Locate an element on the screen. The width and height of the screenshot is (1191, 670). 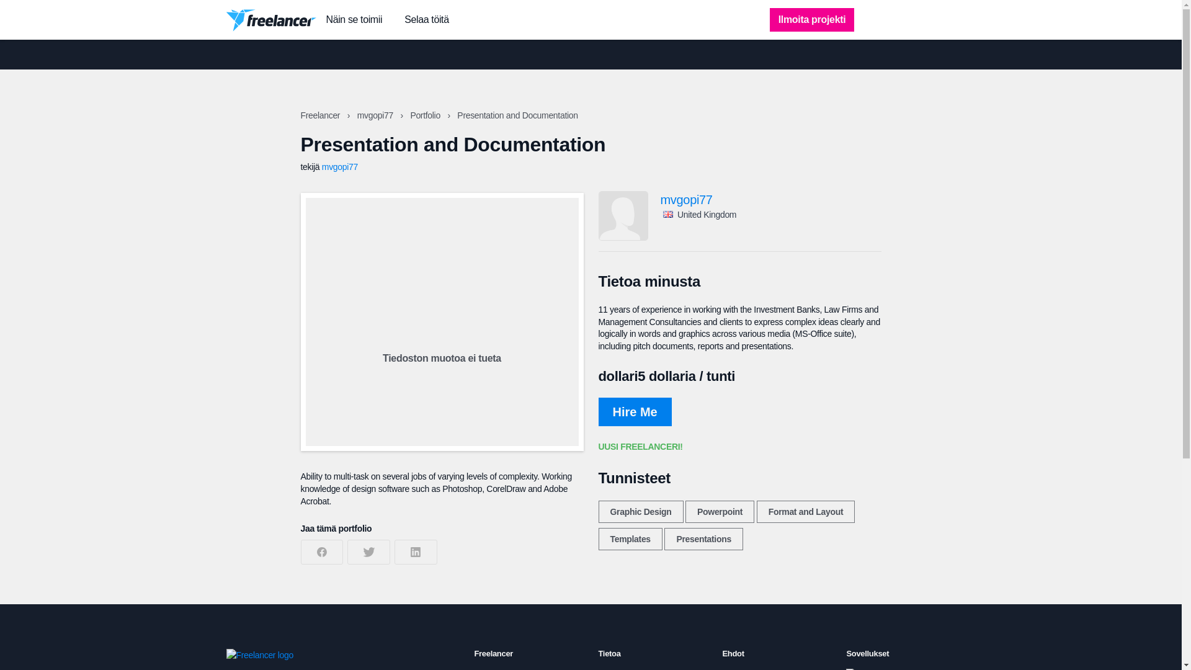
Flag of United Kingdom is located at coordinates (667, 215).